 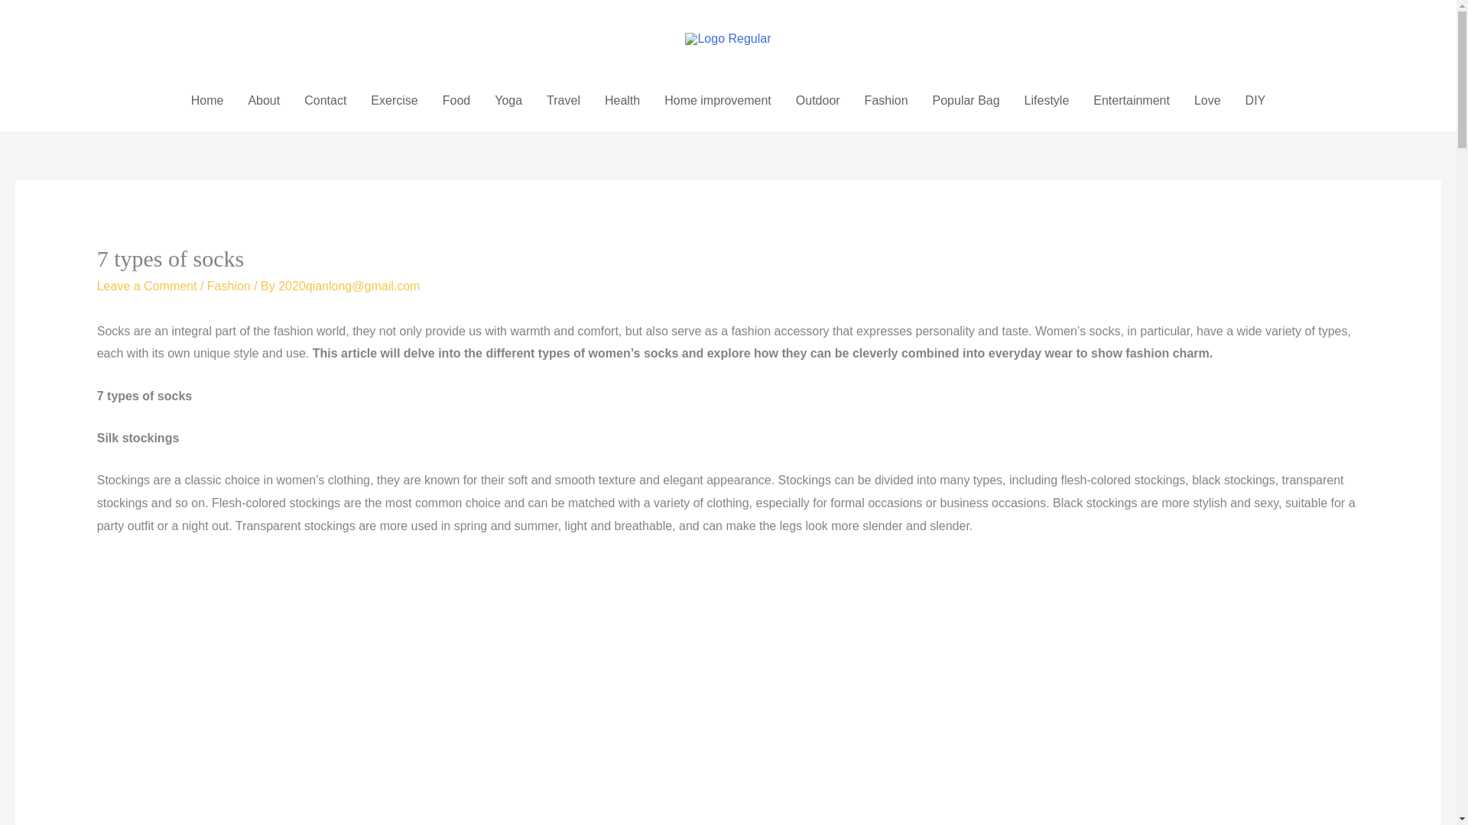 I want to click on Leave a Comment, so click(x=147, y=286).